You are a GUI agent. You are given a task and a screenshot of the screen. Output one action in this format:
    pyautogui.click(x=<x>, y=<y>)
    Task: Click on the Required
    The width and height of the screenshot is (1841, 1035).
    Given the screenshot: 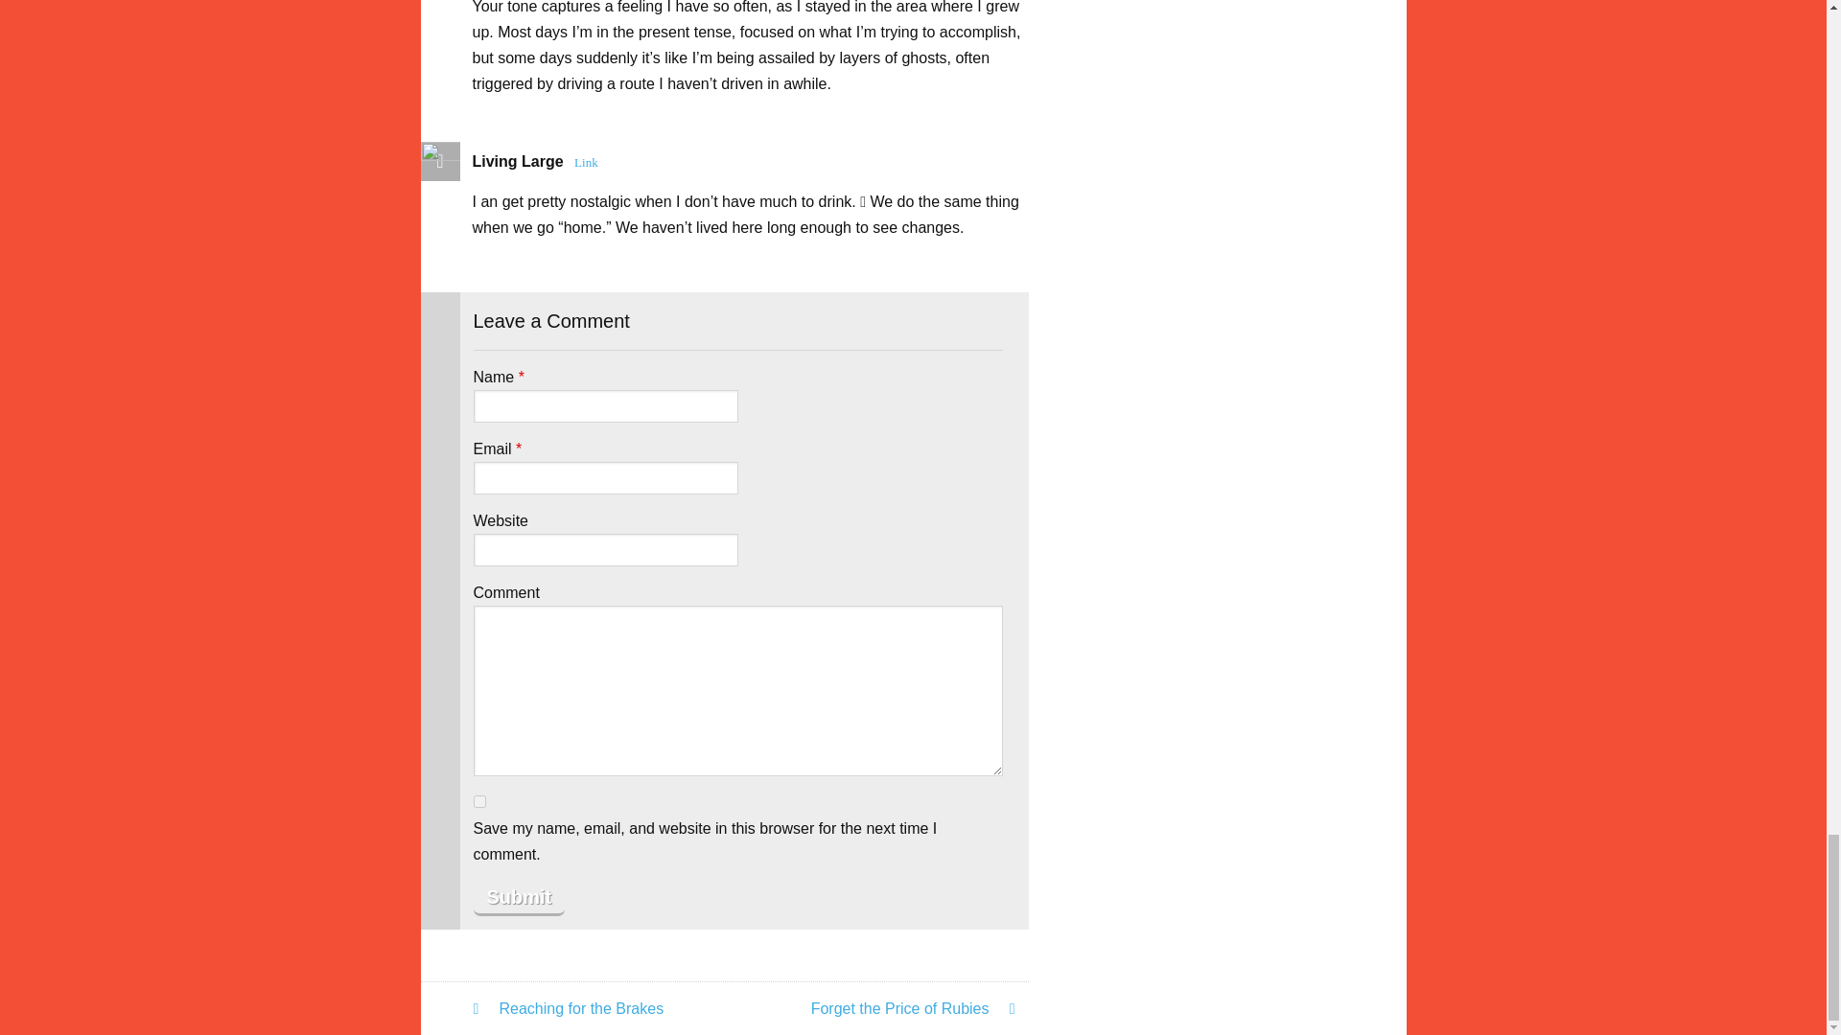 What is the action you would take?
    pyautogui.click(x=522, y=376)
    